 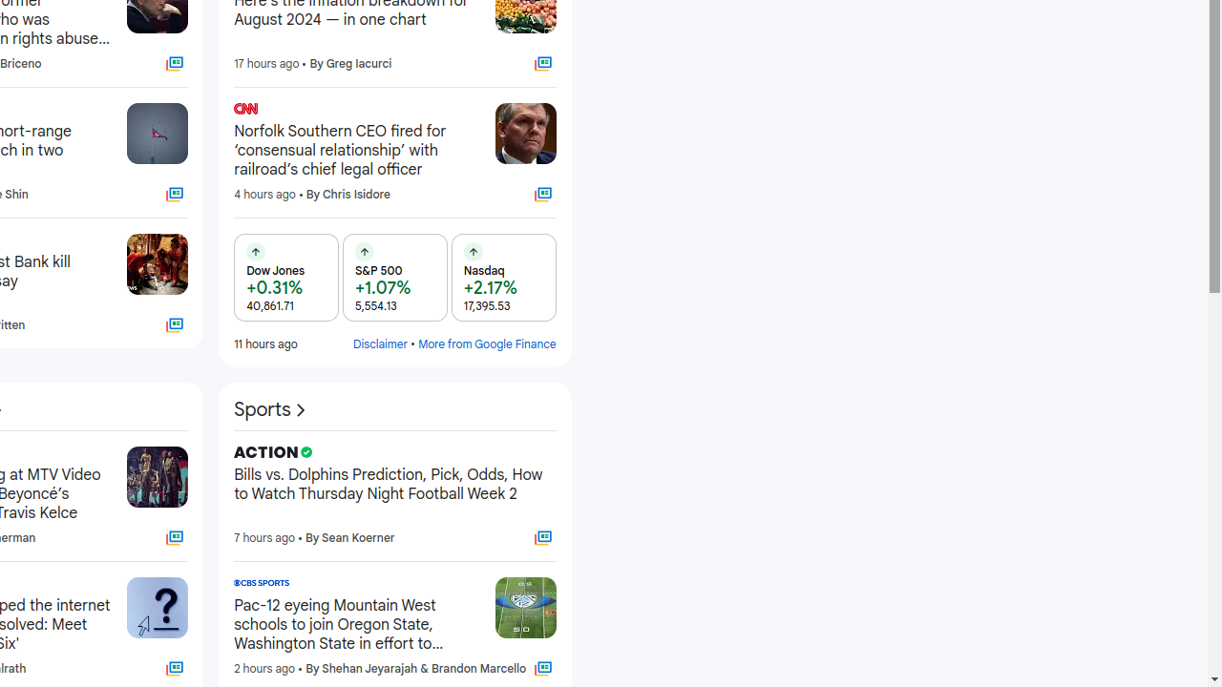 What do you see at coordinates (107, 112) in the screenshot?
I see `More - North Korea fires short-range missiles in first launch in two months` at bounding box center [107, 112].